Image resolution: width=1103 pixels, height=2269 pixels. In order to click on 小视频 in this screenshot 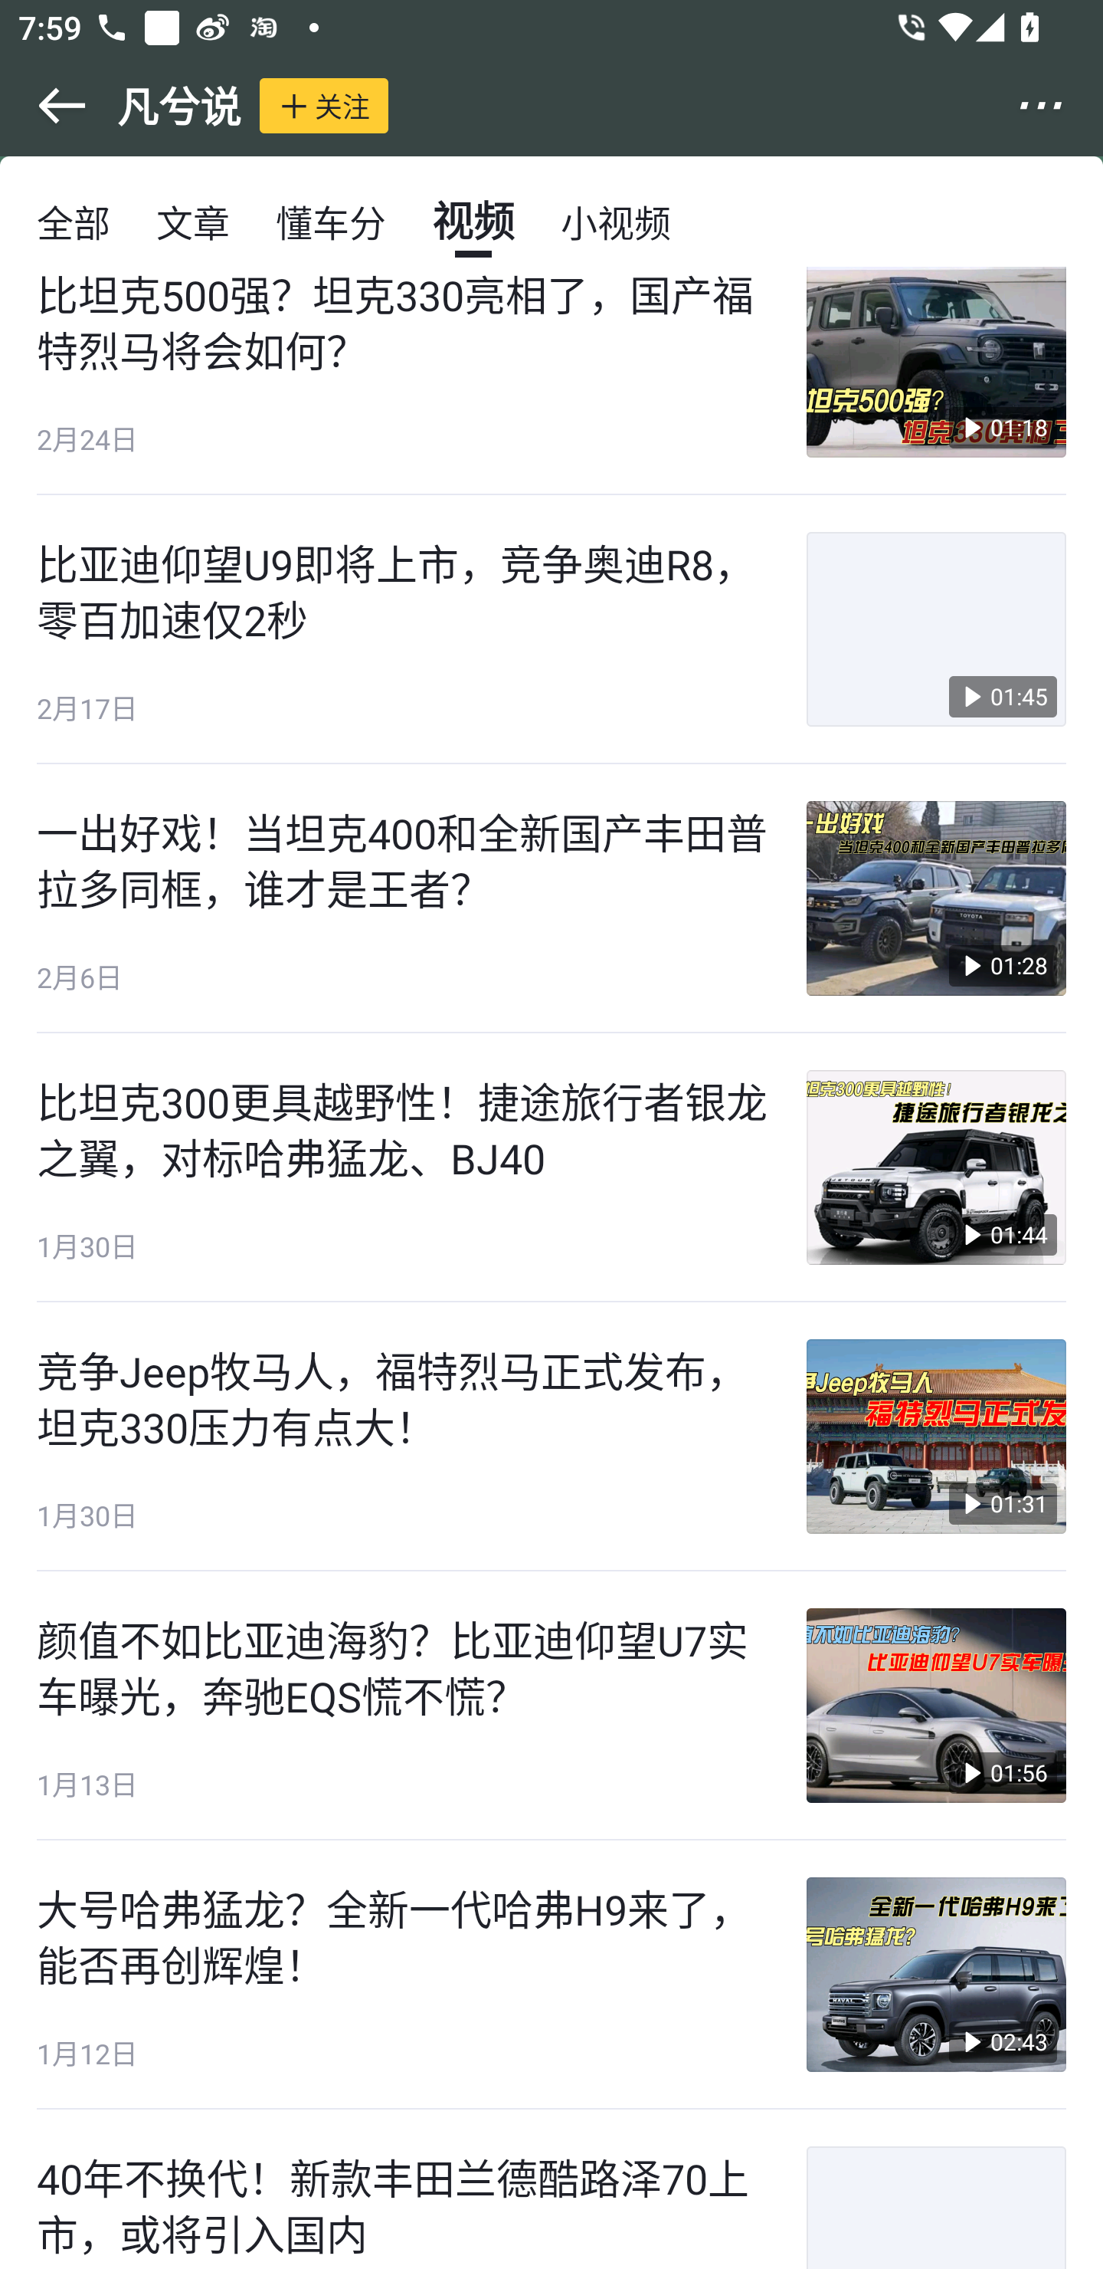, I will do `click(615, 221)`.